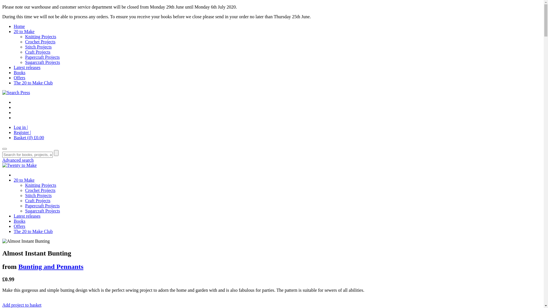  What do you see at coordinates (43, 211) in the screenshot?
I see `Sugarcraft Projects` at bounding box center [43, 211].